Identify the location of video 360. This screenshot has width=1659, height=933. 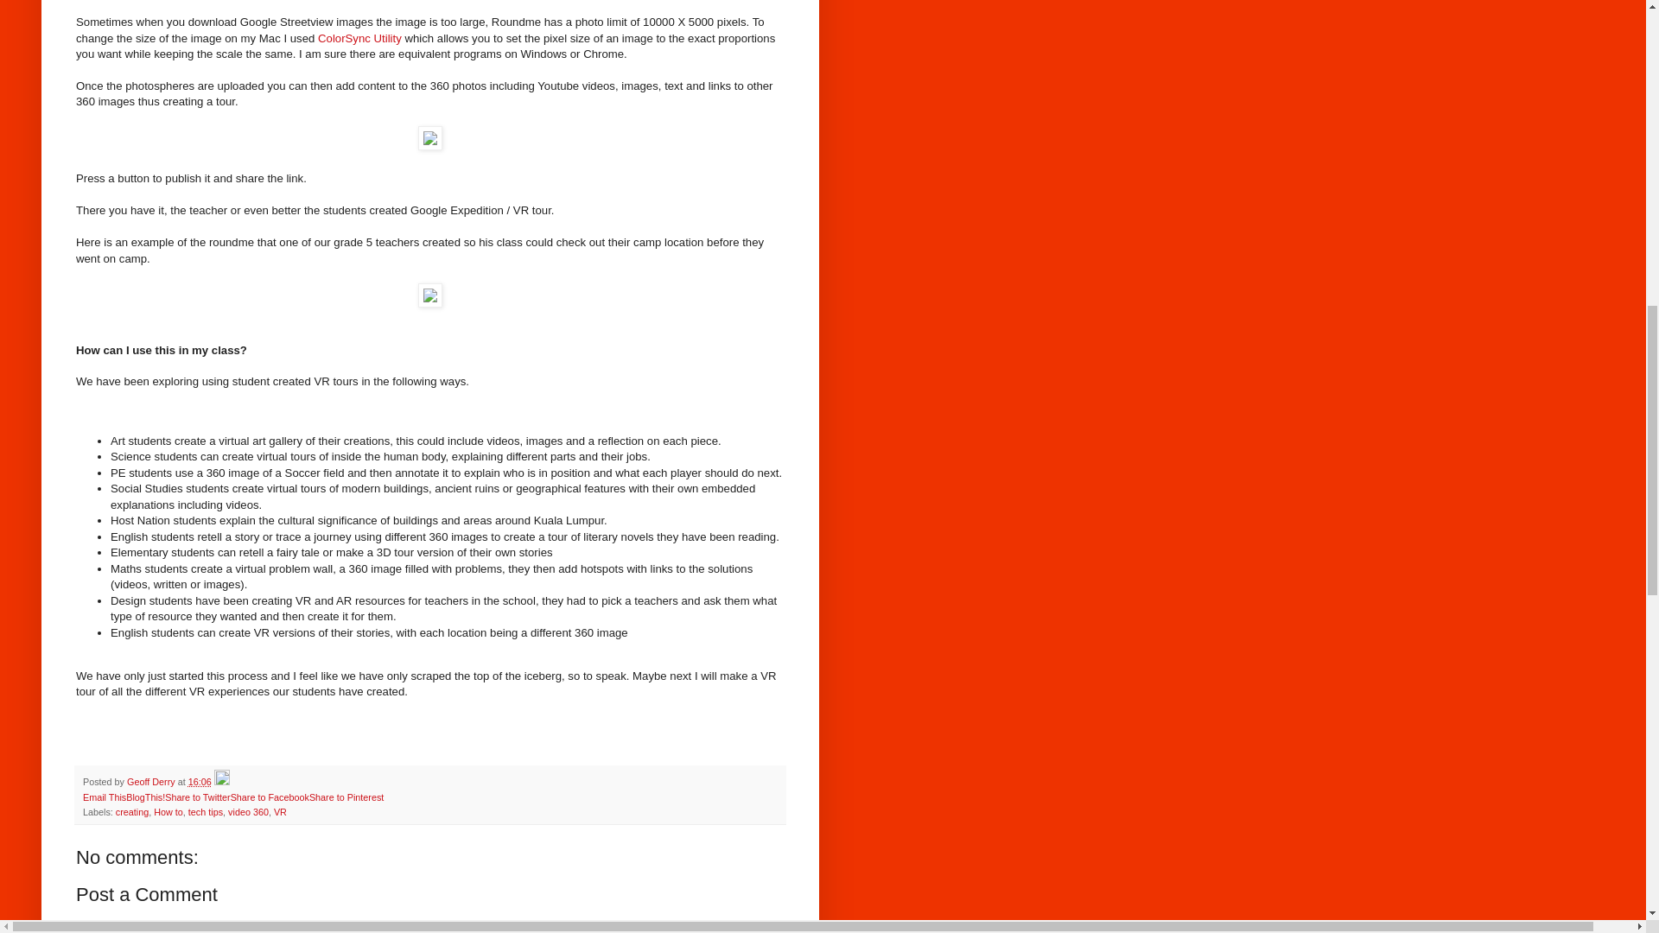
(249, 812).